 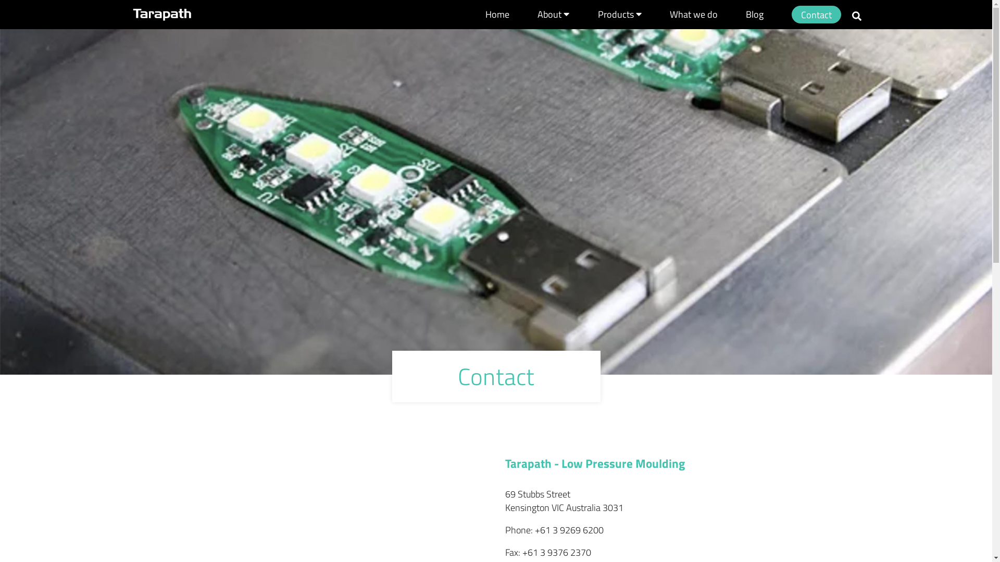 I want to click on Home, so click(x=497, y=15).